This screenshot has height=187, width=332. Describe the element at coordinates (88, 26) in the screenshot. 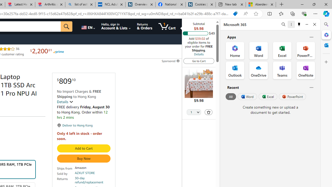

I see `Choose a language for shopping.` at that location.